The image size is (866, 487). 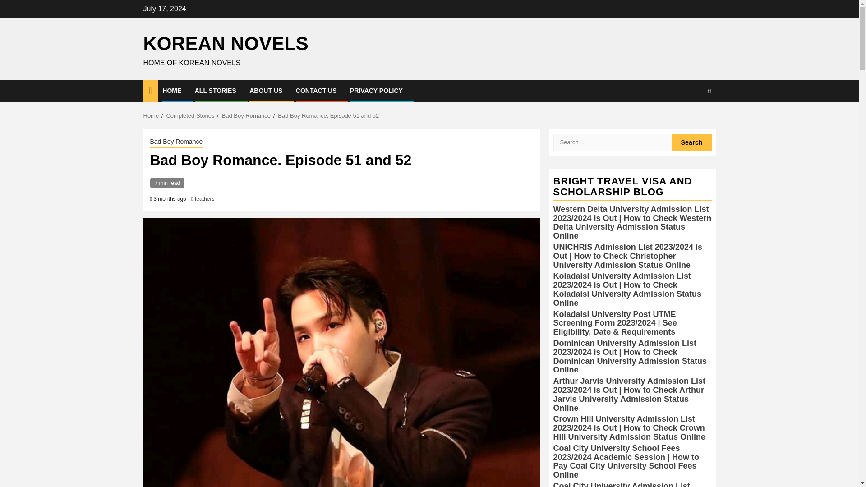 What do you see at coordinates (204, 199) in the screenshot?
I see `feathers` at bounding box center [204, 199].